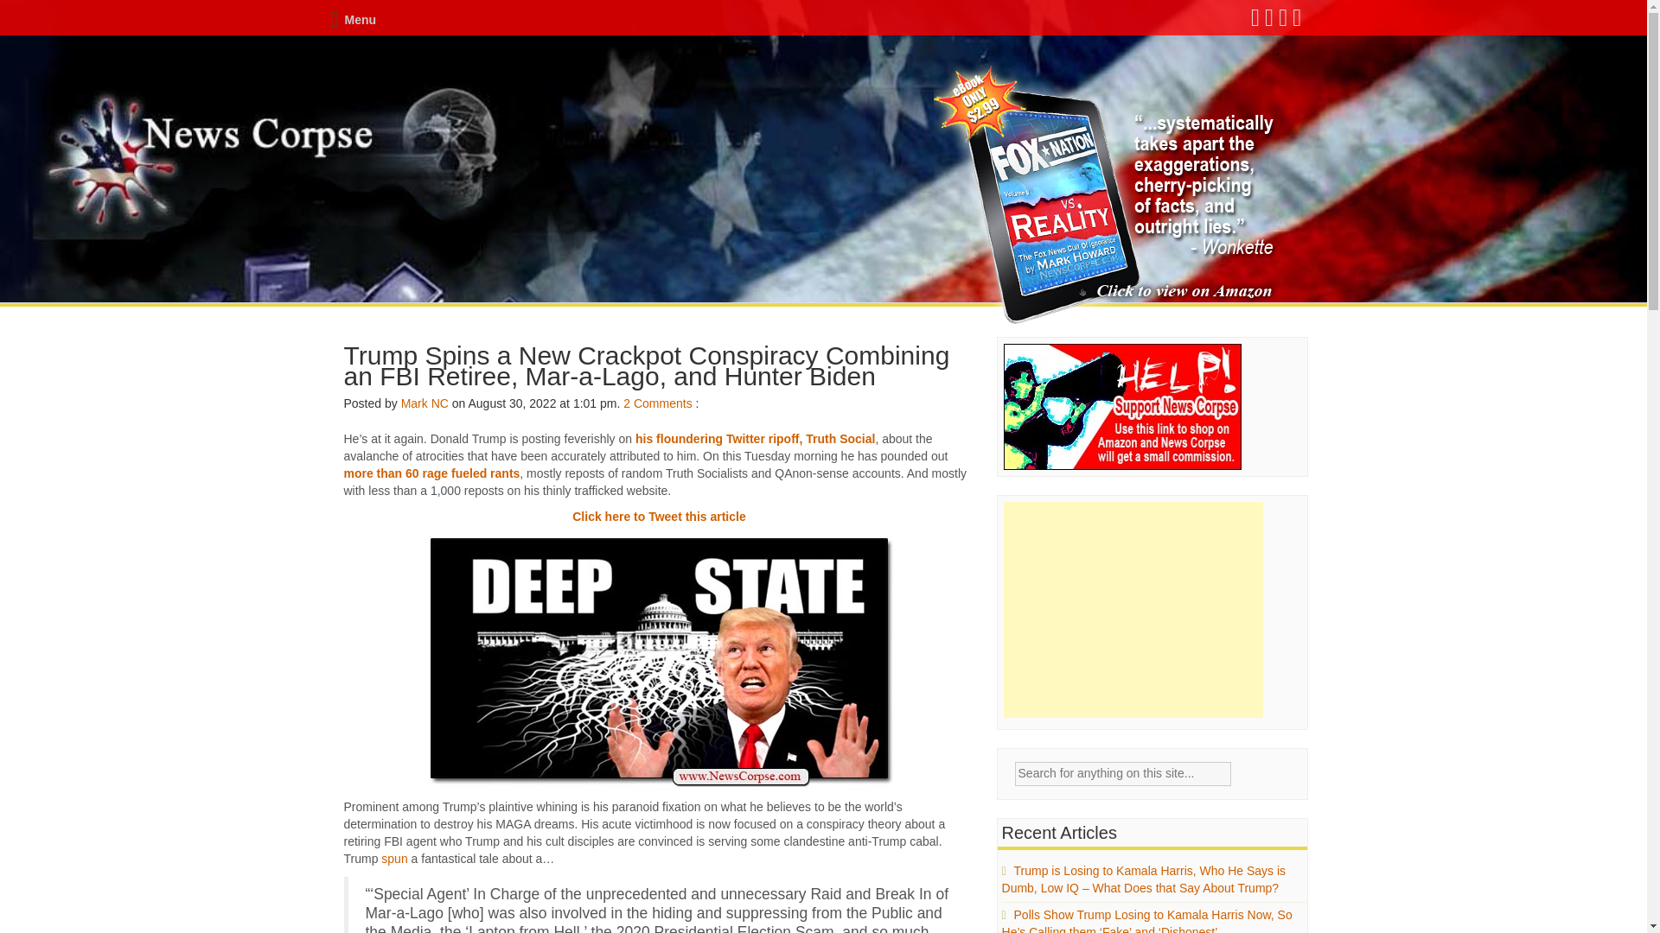  Describe the element at coordinates (425, 403) in the screenshot. I see `Mark NC` at that location.